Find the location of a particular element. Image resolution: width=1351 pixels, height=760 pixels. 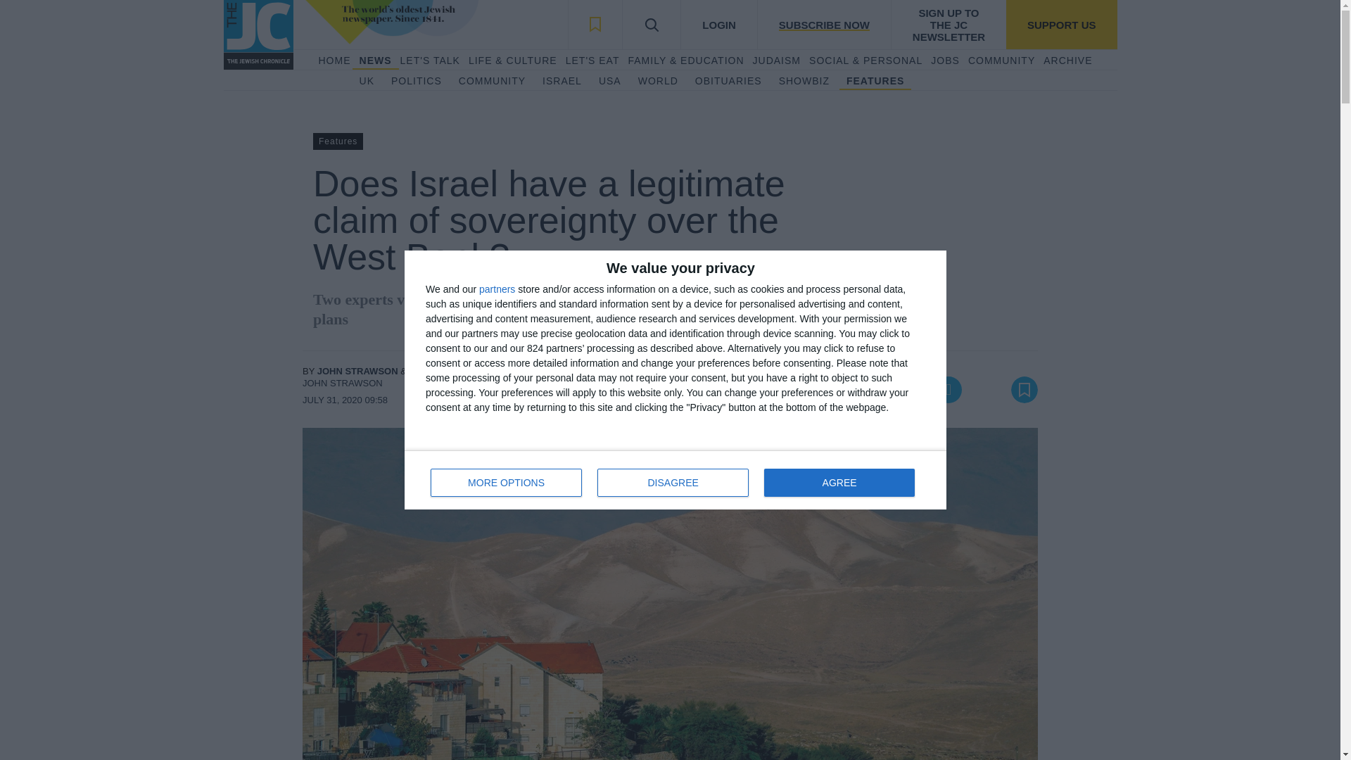

POLITICS is located at coordinates (417, 82).